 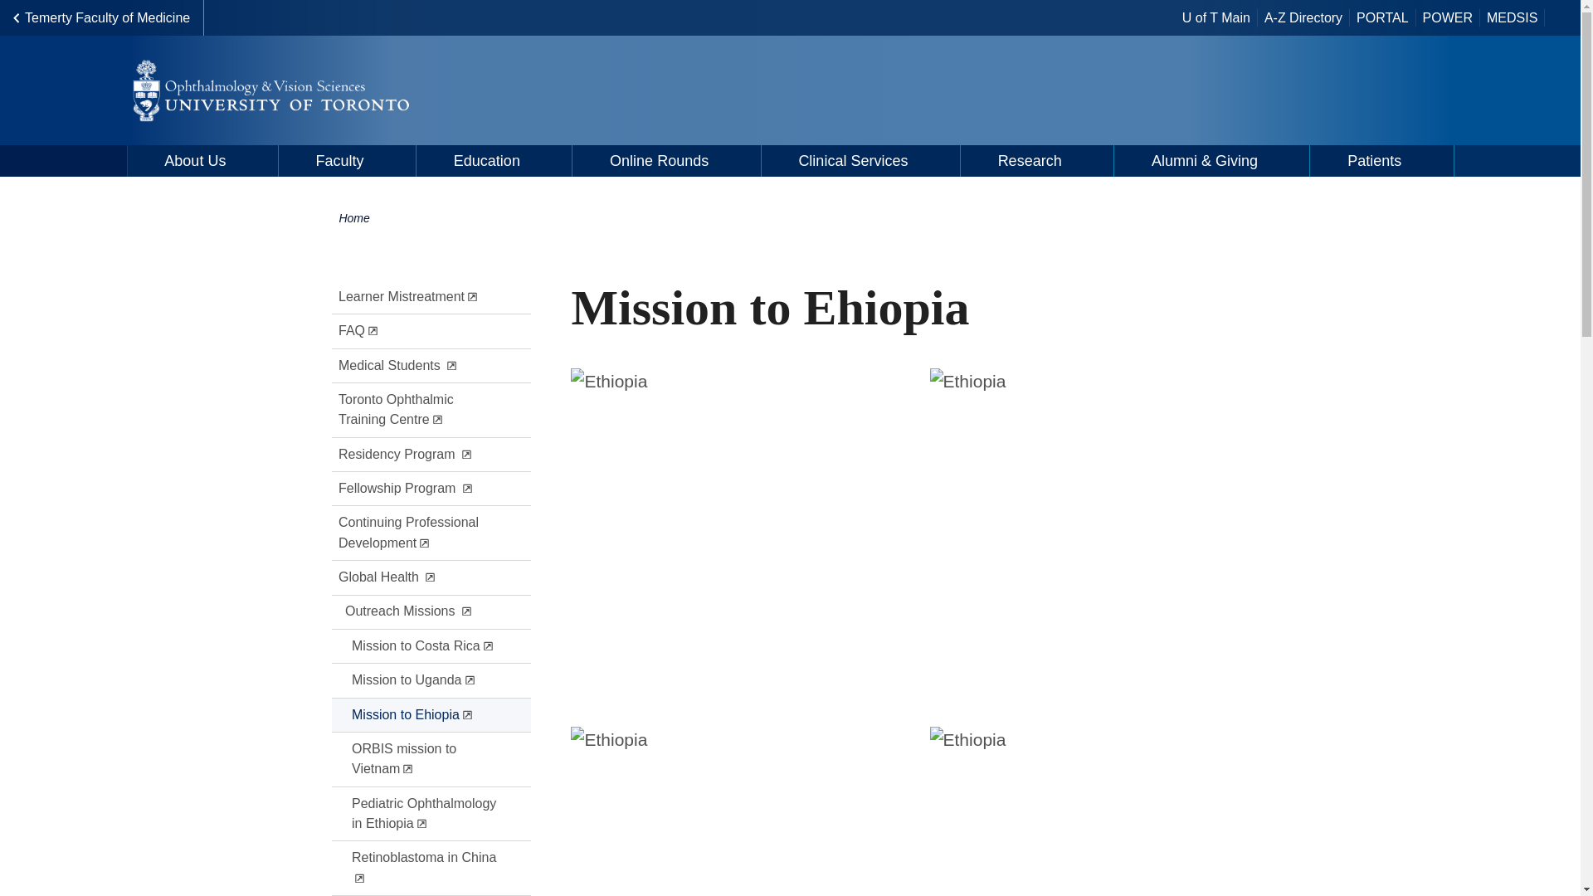 I want to click on MEDSIS, so click(x=1512, y=18).